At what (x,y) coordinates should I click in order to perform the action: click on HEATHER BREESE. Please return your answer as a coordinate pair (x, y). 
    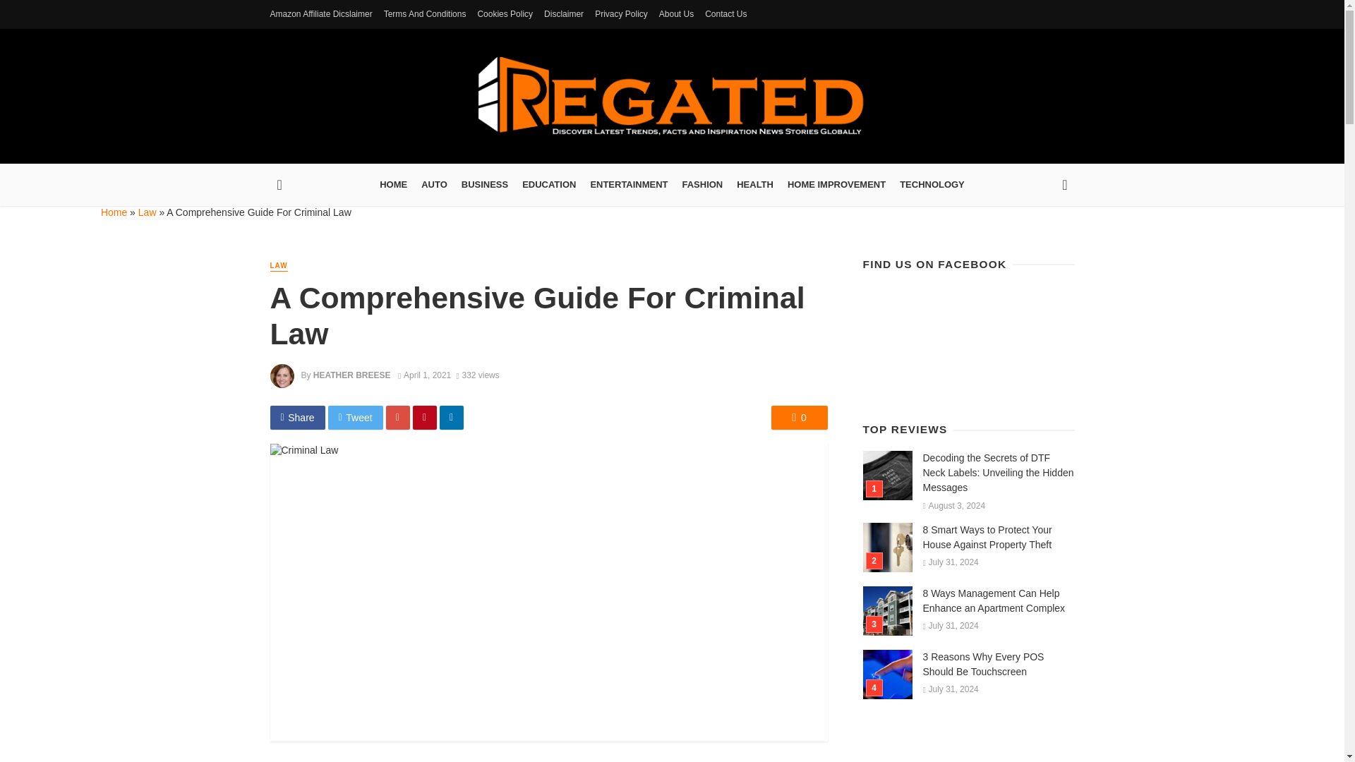
    Looking at the image, I should click on (351, 375).